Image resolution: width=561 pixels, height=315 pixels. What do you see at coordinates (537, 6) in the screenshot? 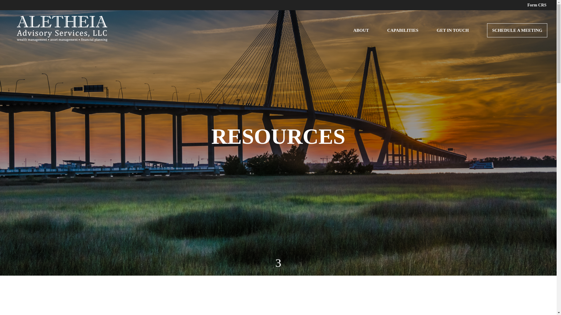
I see `Form CRS` at bounding box center [537, 6].